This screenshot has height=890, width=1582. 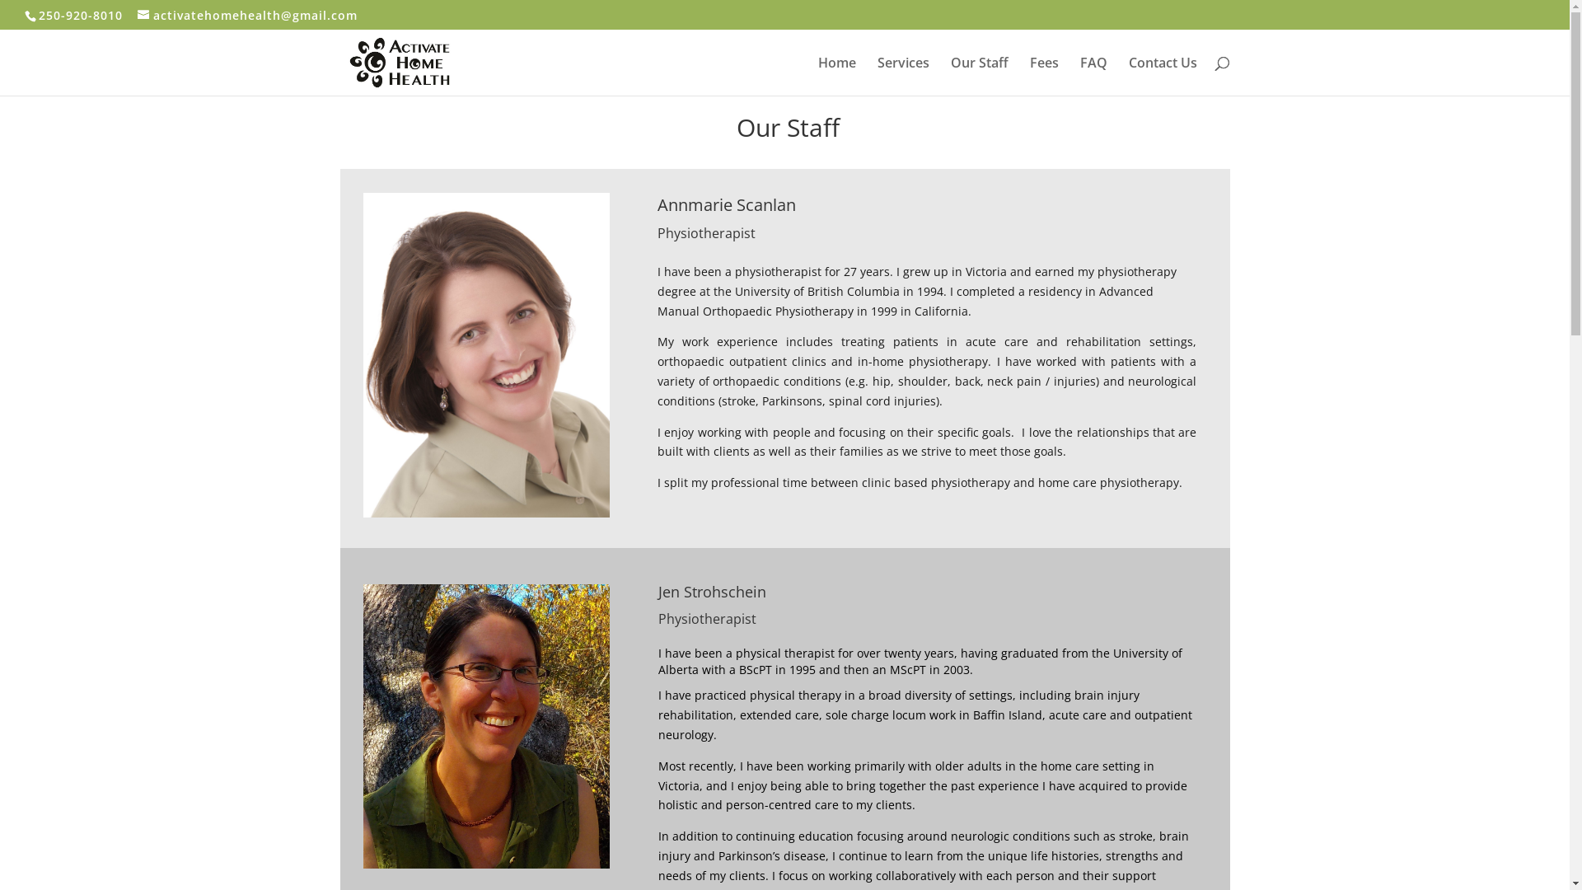 What do you see at coordinates (980, 76) in the screenshot?
I see `Our Staff` at bounding box center [980, 76].